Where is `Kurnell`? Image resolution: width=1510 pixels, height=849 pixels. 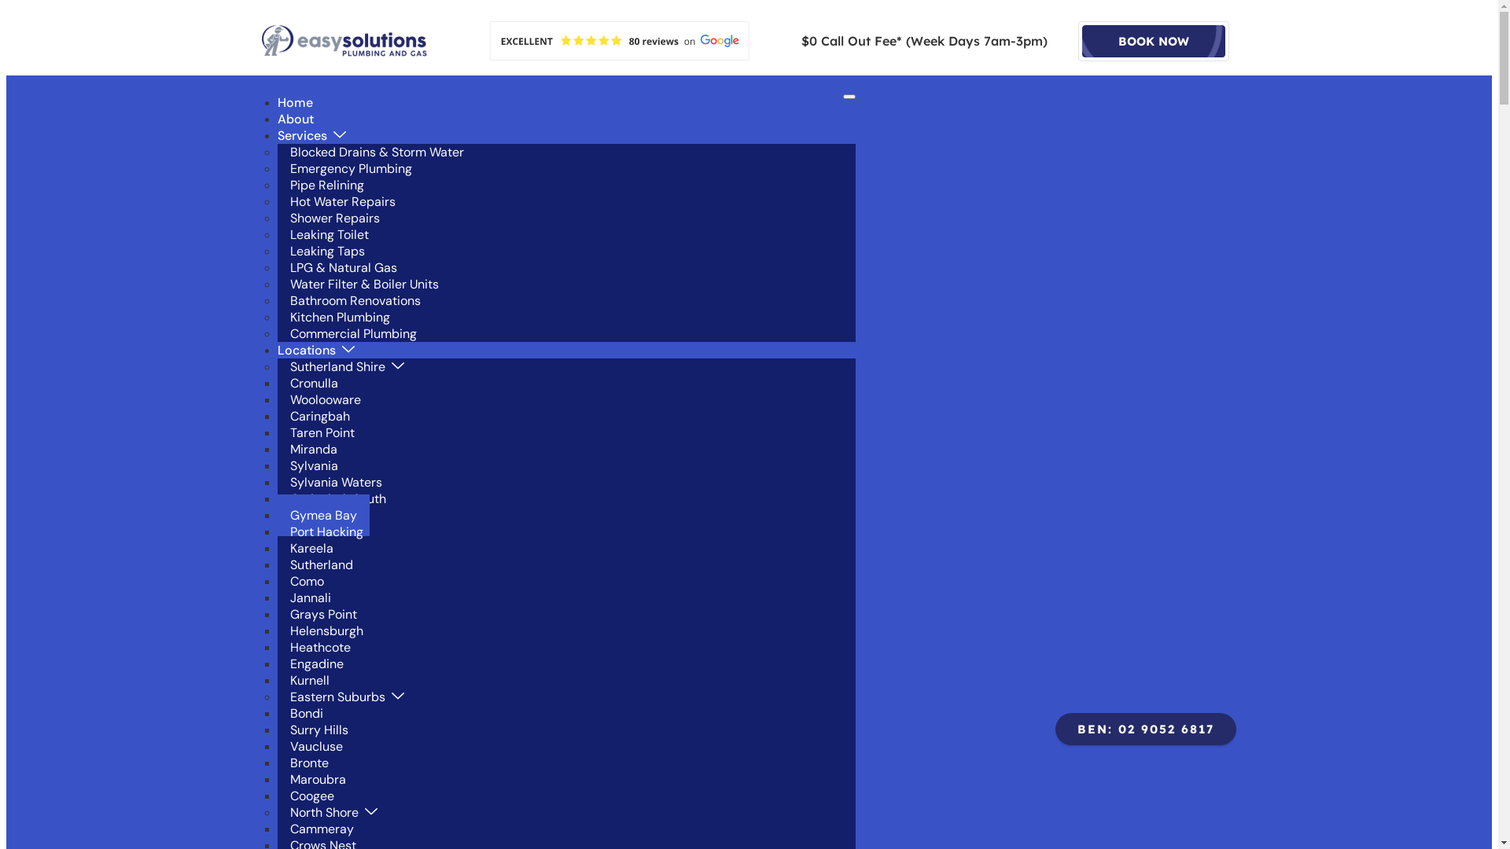
Kurnell is located at coordinates (309, 681).